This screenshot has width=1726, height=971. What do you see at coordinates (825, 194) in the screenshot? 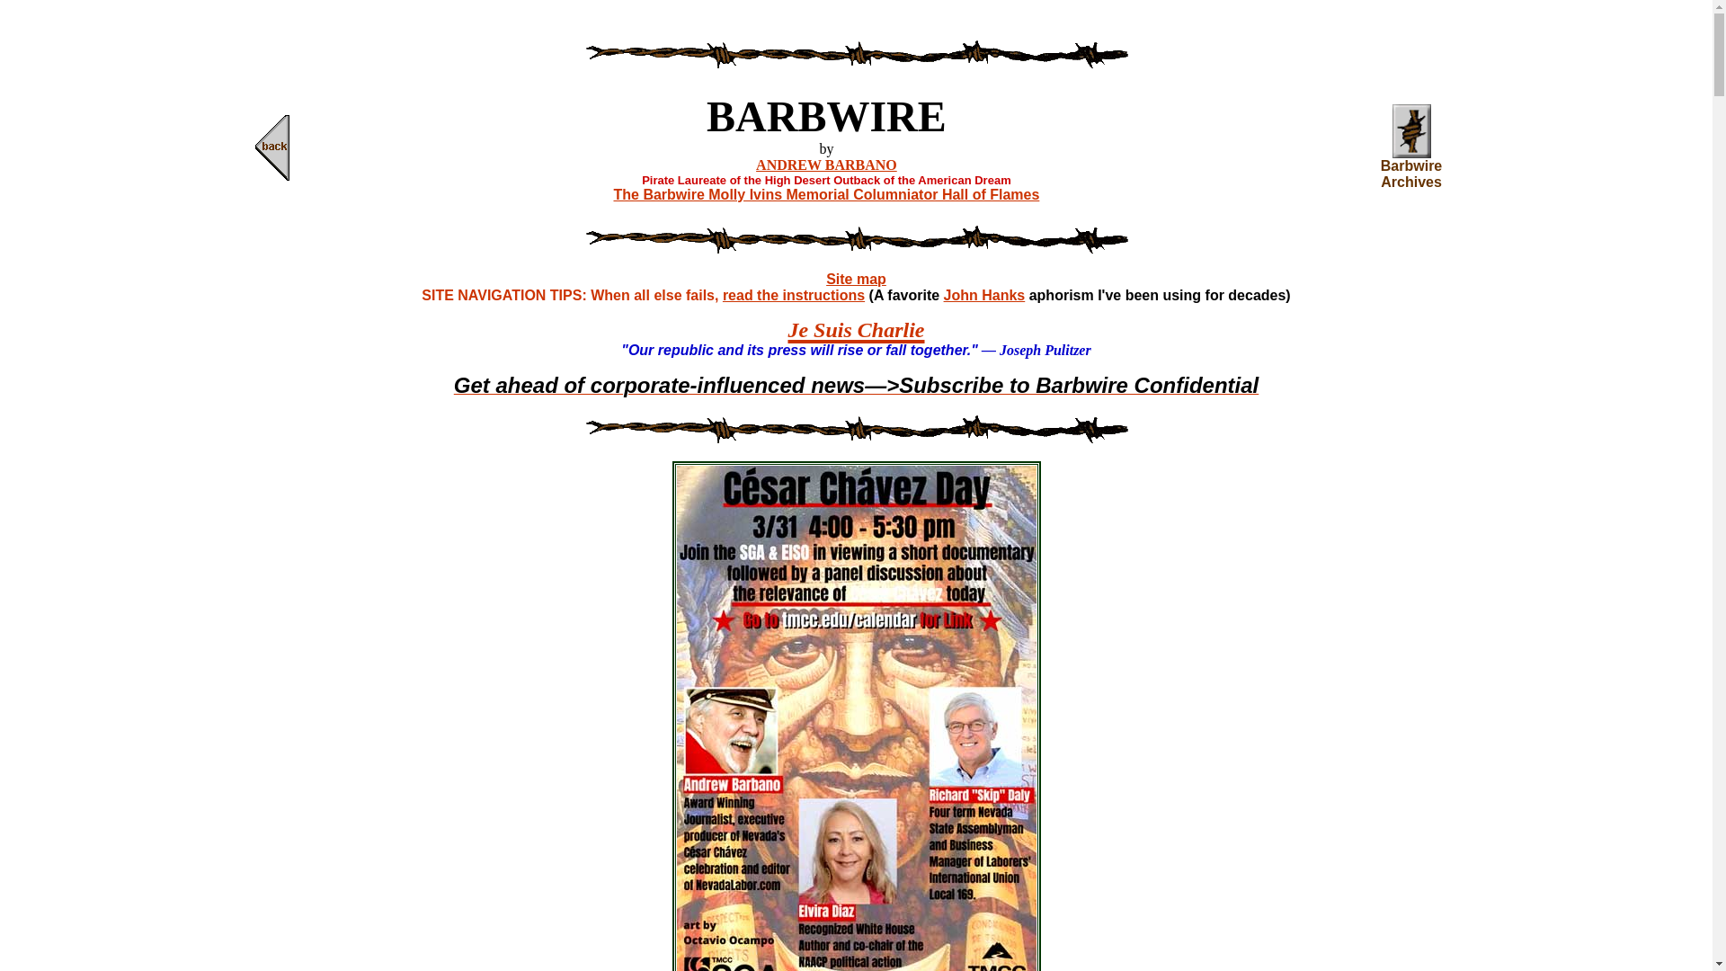
I see `The Barbwire Molly Ivins Memorial Columniator Hall of Flames` at bounding box center [825, 194].